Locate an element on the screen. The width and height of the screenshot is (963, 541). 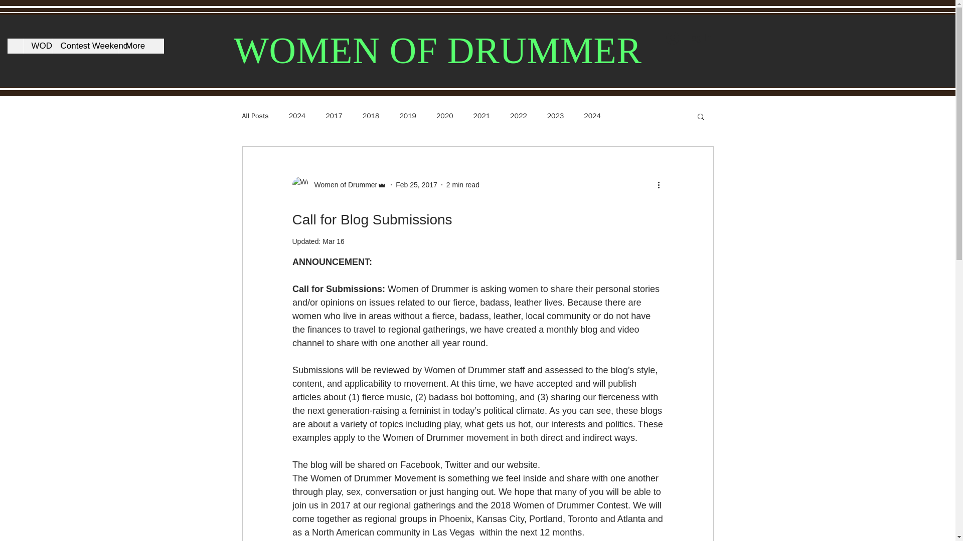
WOD is located at coordinates (37, 46).